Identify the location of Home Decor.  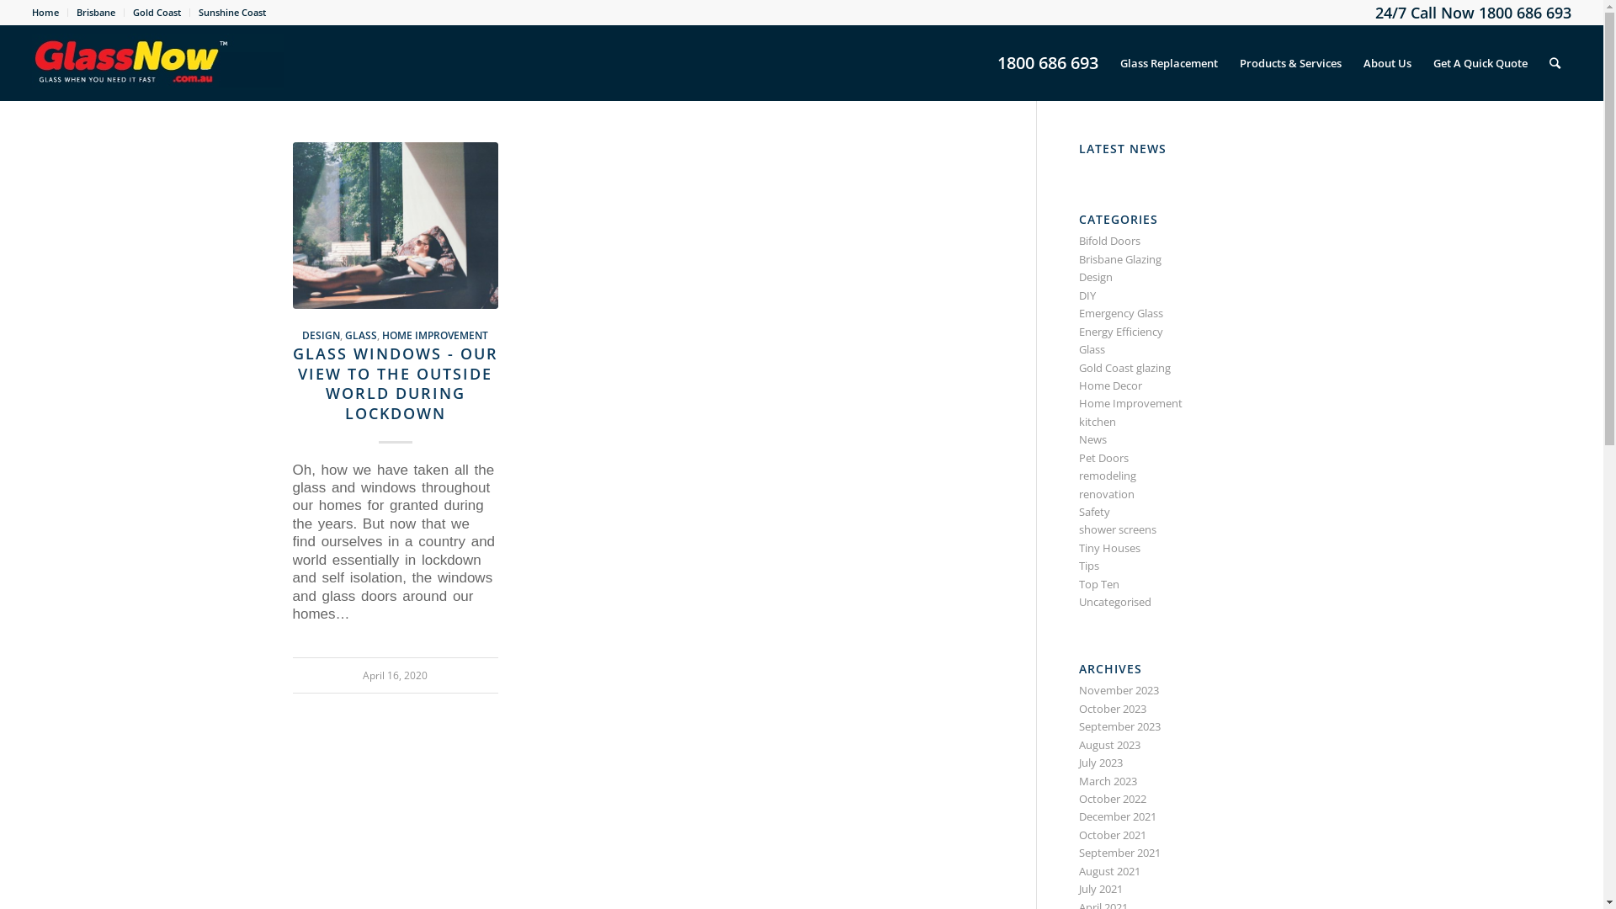
(1111, 385).